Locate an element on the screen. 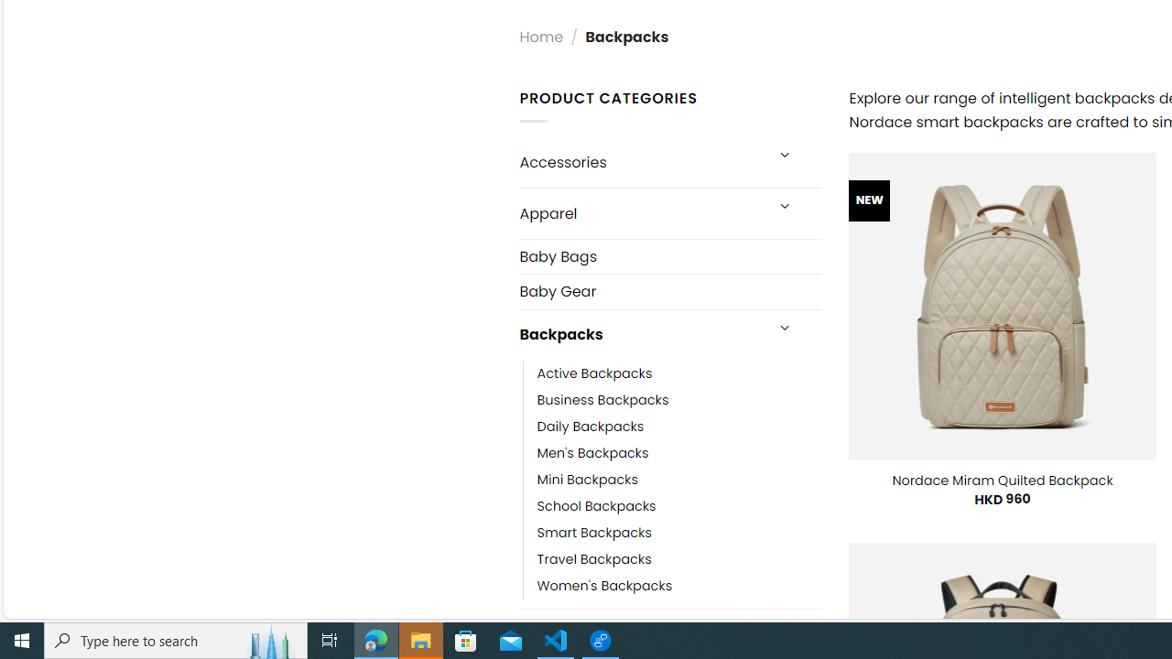  Men's Backpacks is located at coordinates (679, 452).